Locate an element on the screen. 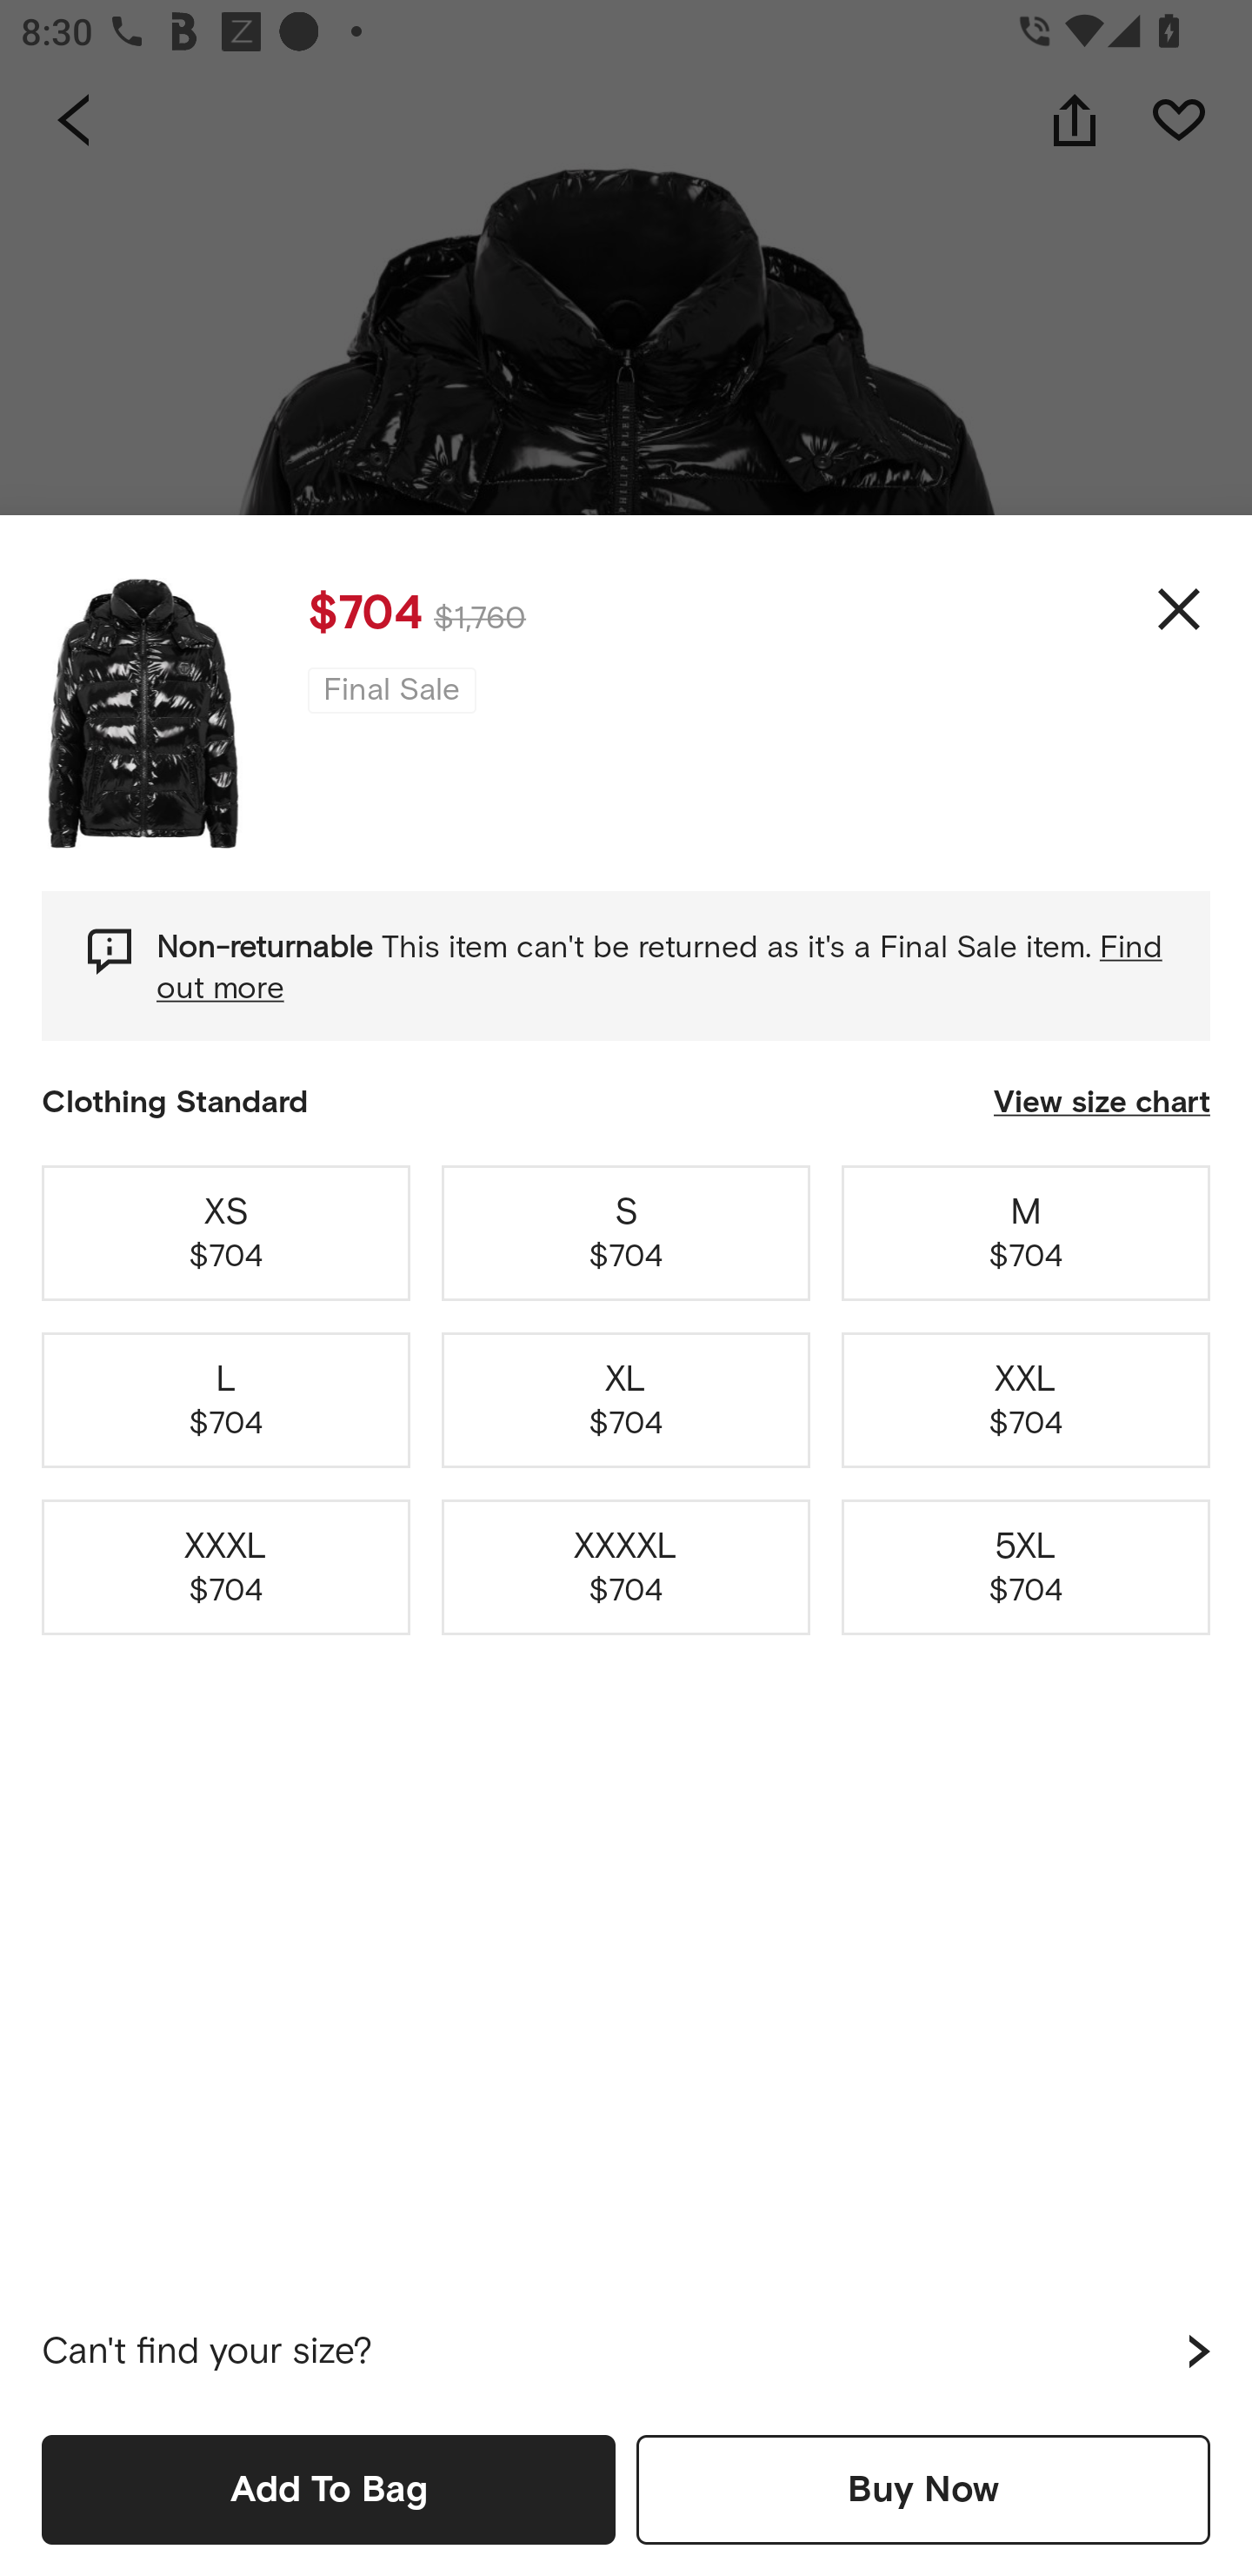 The image size is (1252, 2576). L $704 is located at coordinates (226, 1399).